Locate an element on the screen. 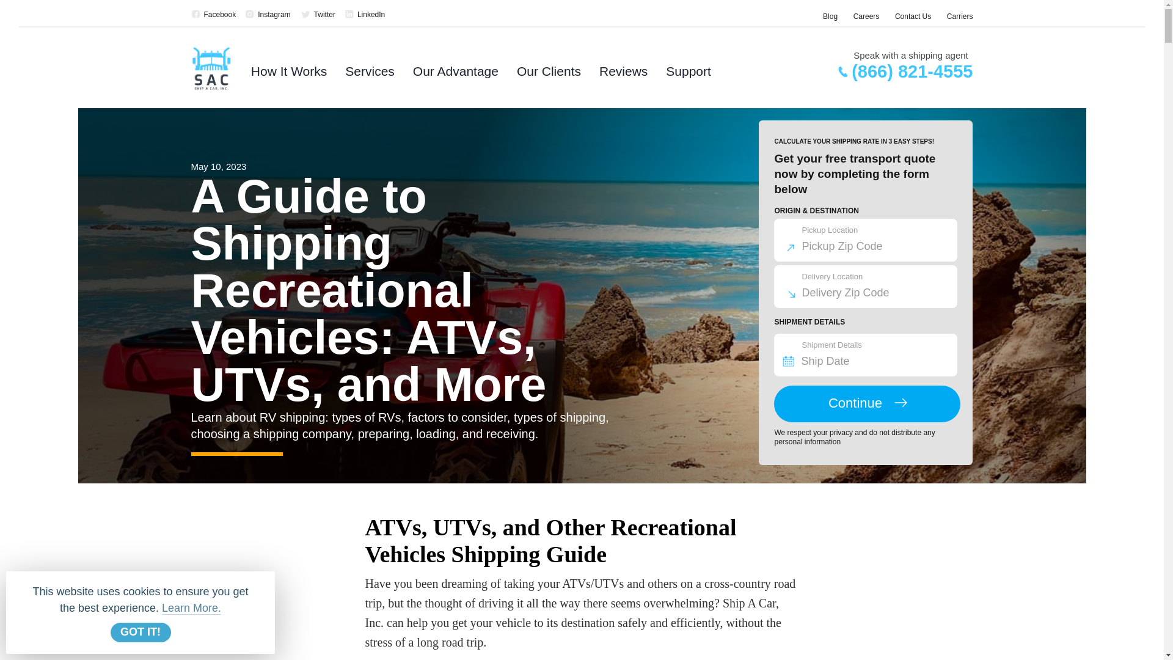 Image resolution: width=1173 pixels, height=660 pixels. shipacarinc is located at coordinates (318, 15).